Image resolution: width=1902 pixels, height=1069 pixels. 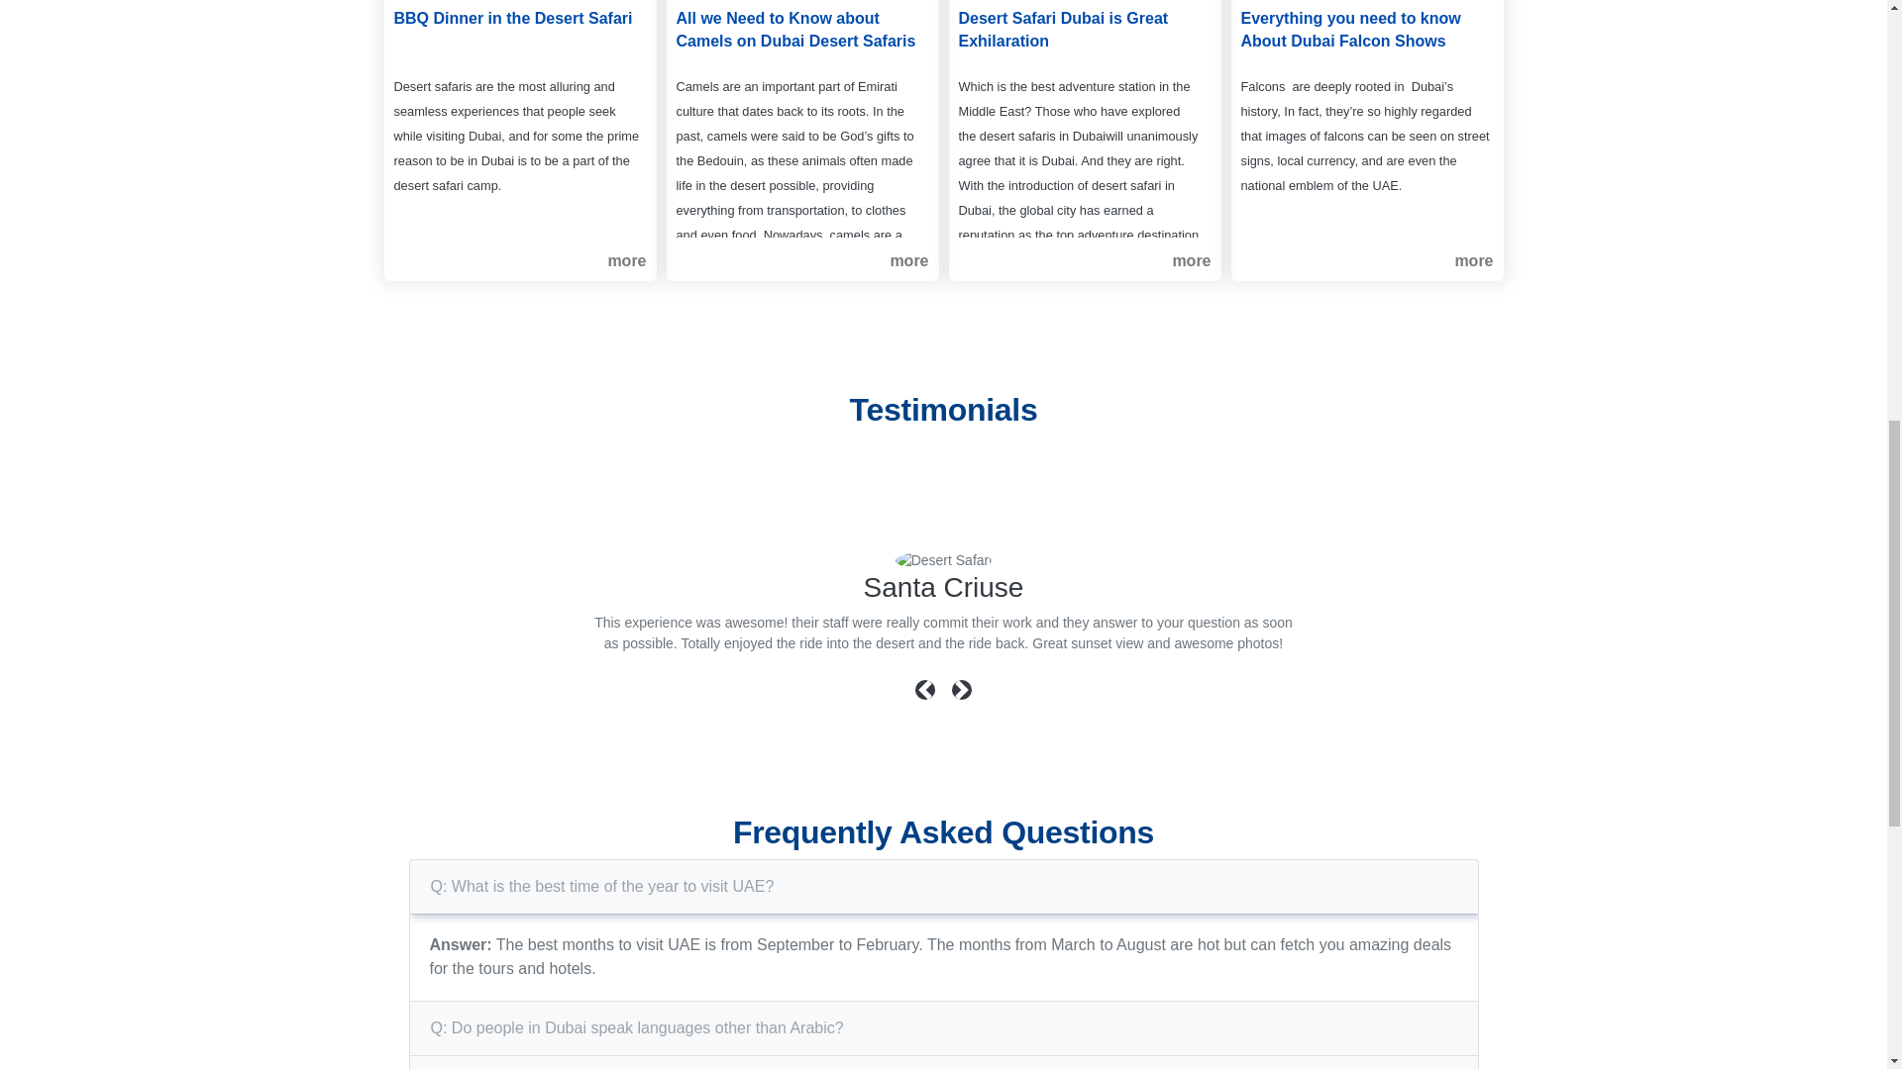 I want to click on Q:How long are your tours?, so click(x=527, y=1066).